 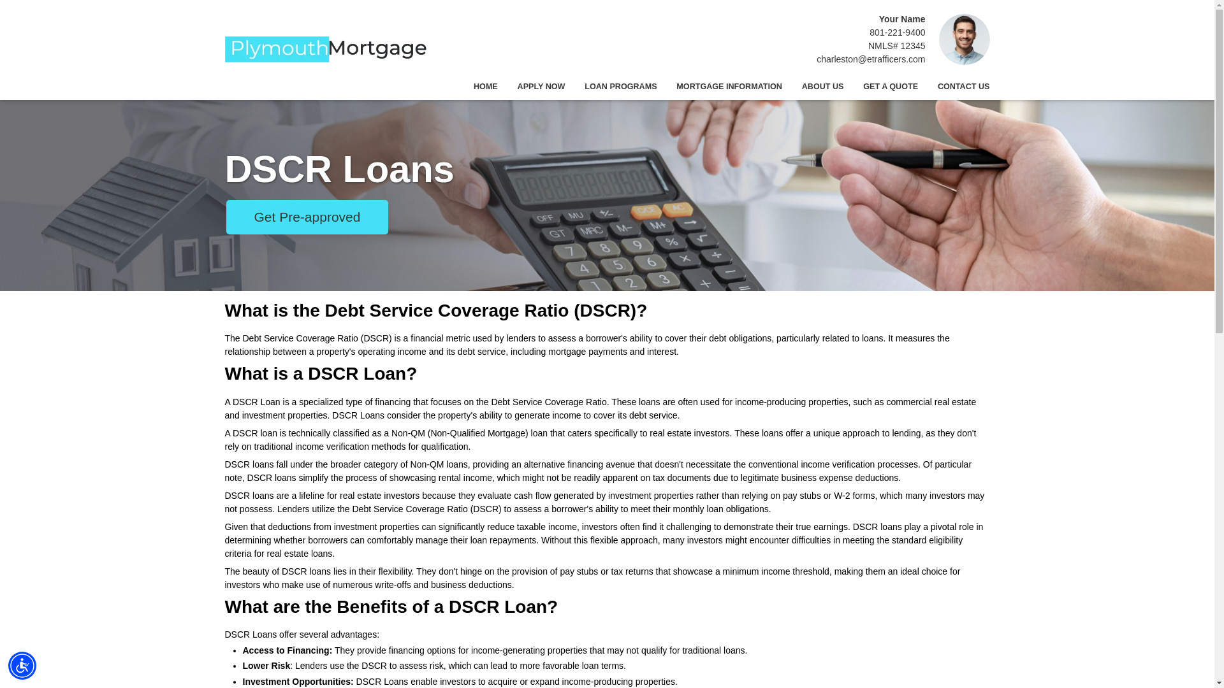 I want to click on LOAN PROGRAMS, so click(x=621, y=87).